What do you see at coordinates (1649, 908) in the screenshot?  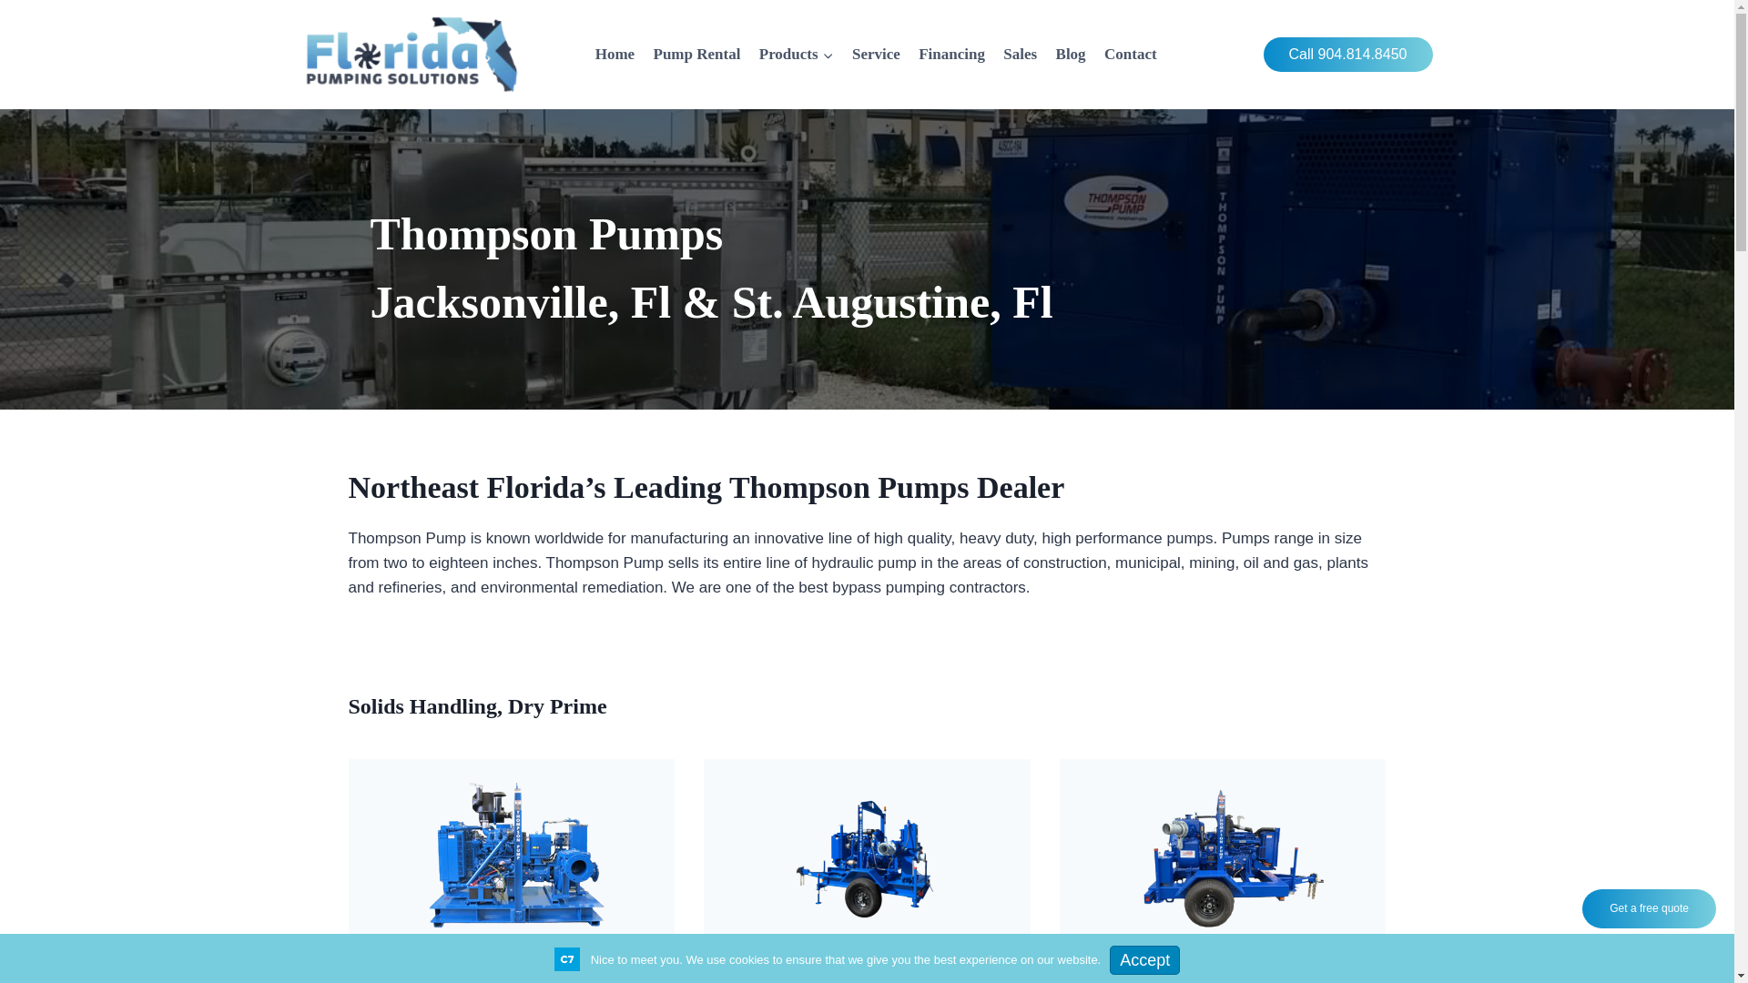 I see `Get a free quote` at bounding box center [1649, 908].